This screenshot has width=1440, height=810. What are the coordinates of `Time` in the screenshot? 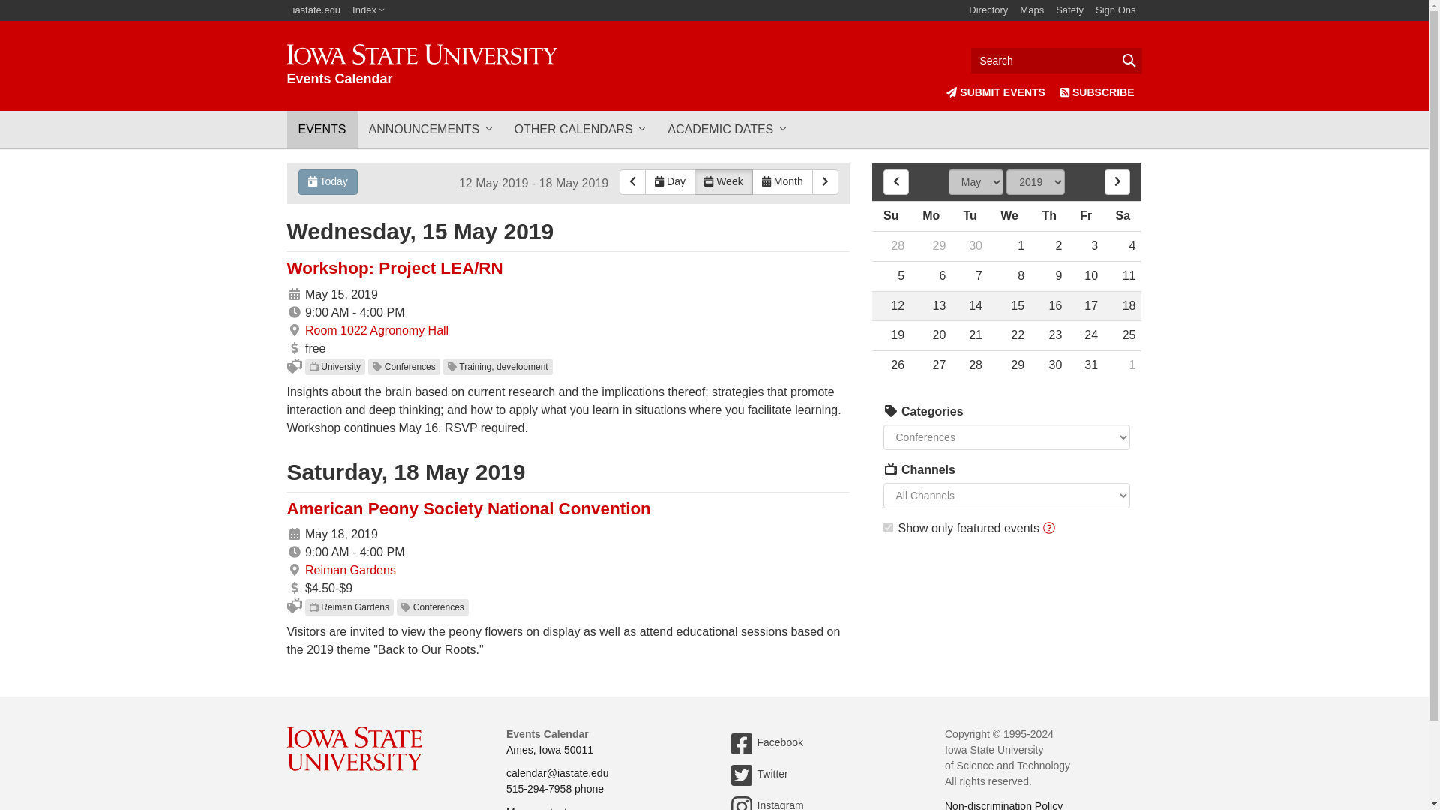 It's located at (313, 366).